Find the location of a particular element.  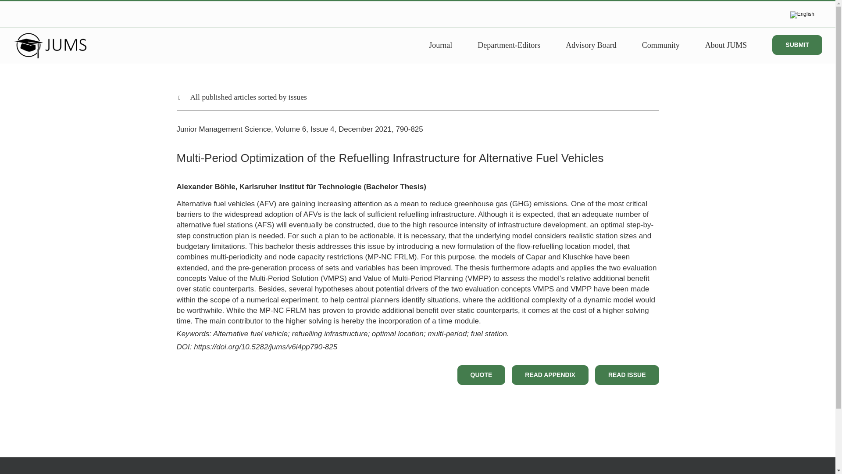

All published articles sorted by issues is located at coordinates (417, 105).